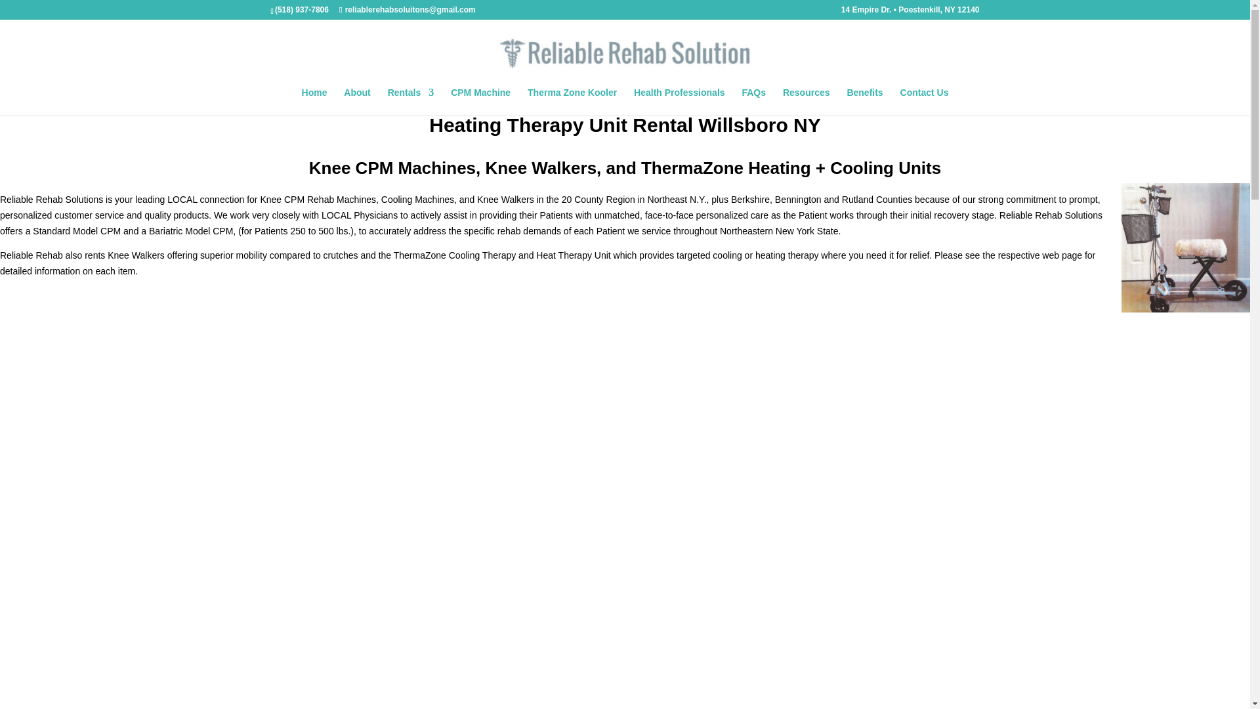 The height and width of the screenshot is (709, 1260). I want to click on Rentals, so click(411, 101).